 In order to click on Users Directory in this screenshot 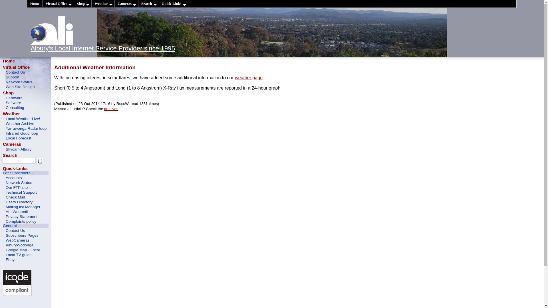, I will do `click(26, 202)`.